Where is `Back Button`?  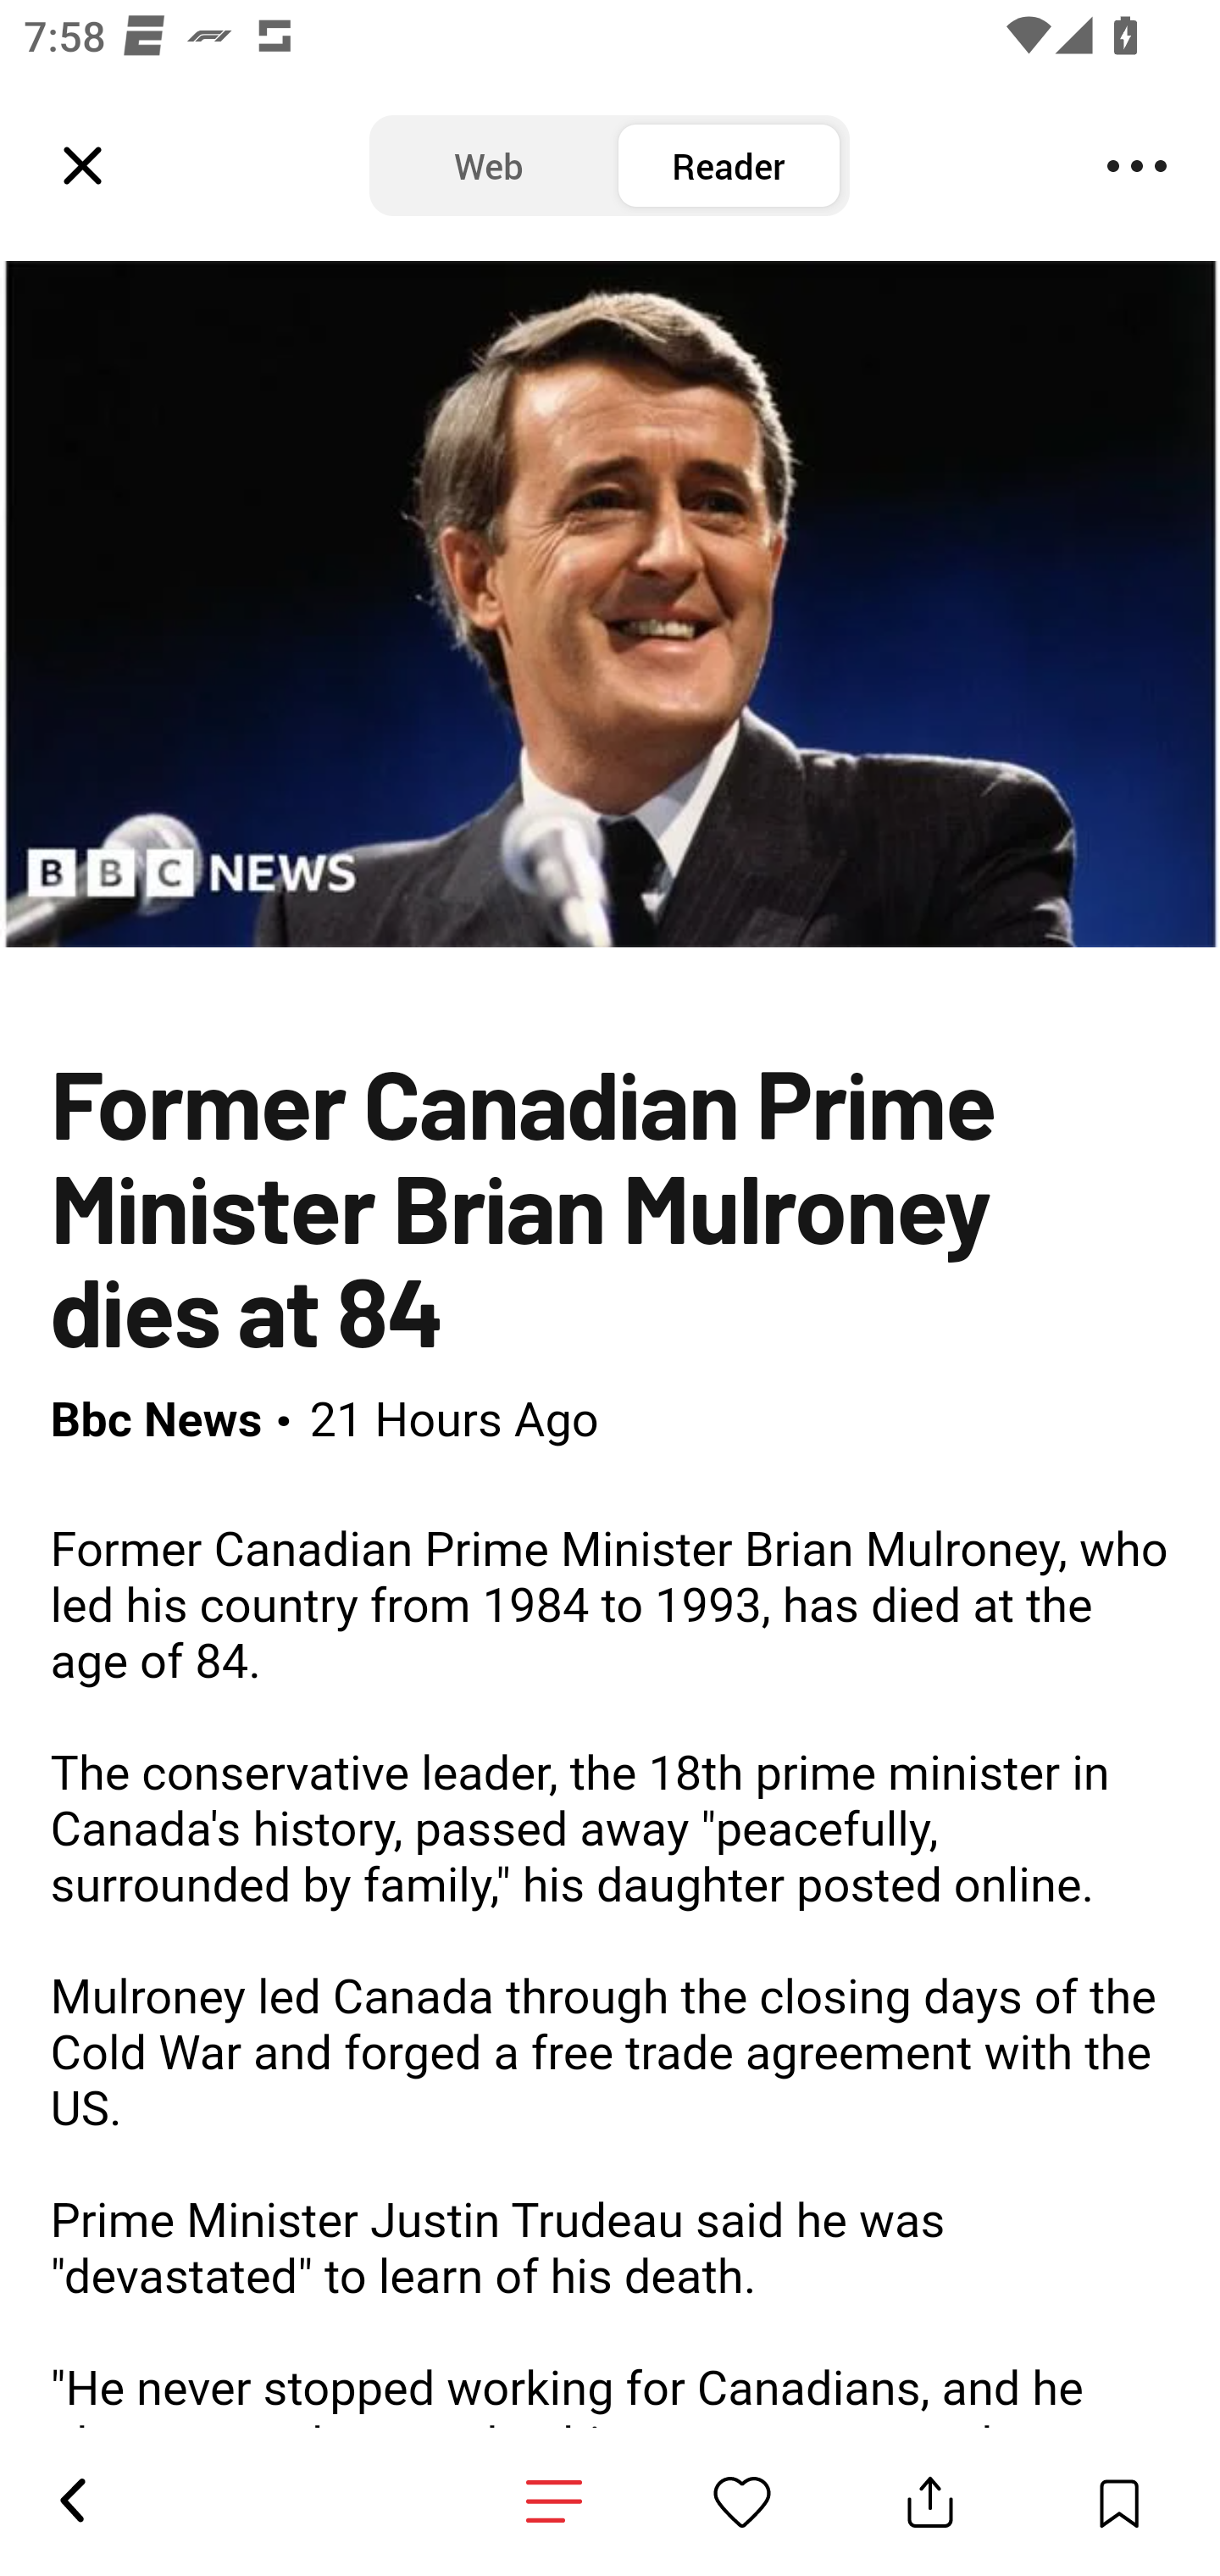 Back Button is located at coordinates (71, 2501).